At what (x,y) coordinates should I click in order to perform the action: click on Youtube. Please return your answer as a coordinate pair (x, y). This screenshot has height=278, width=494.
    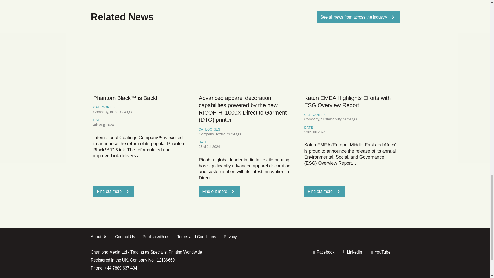
    Looking at the image, I should click on (380, 252).